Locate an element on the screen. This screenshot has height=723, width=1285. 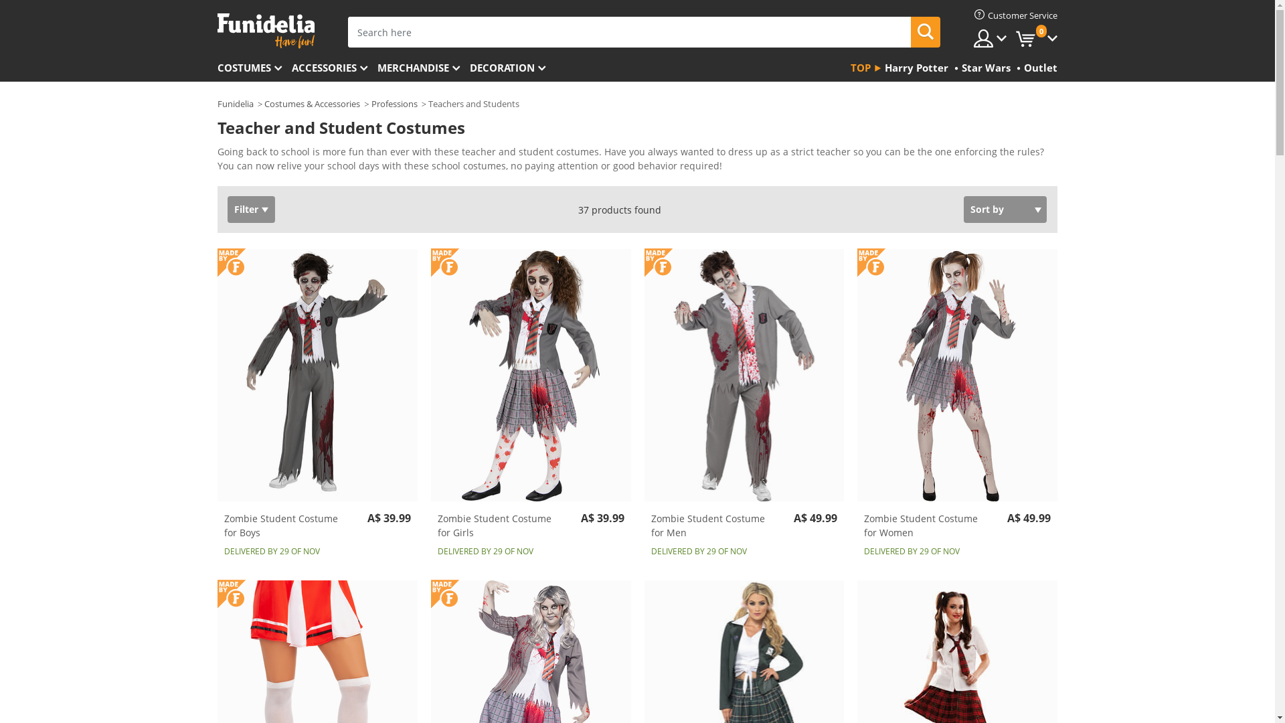
Zombie Student Costume for Boys is located at coordinates (286, 526).